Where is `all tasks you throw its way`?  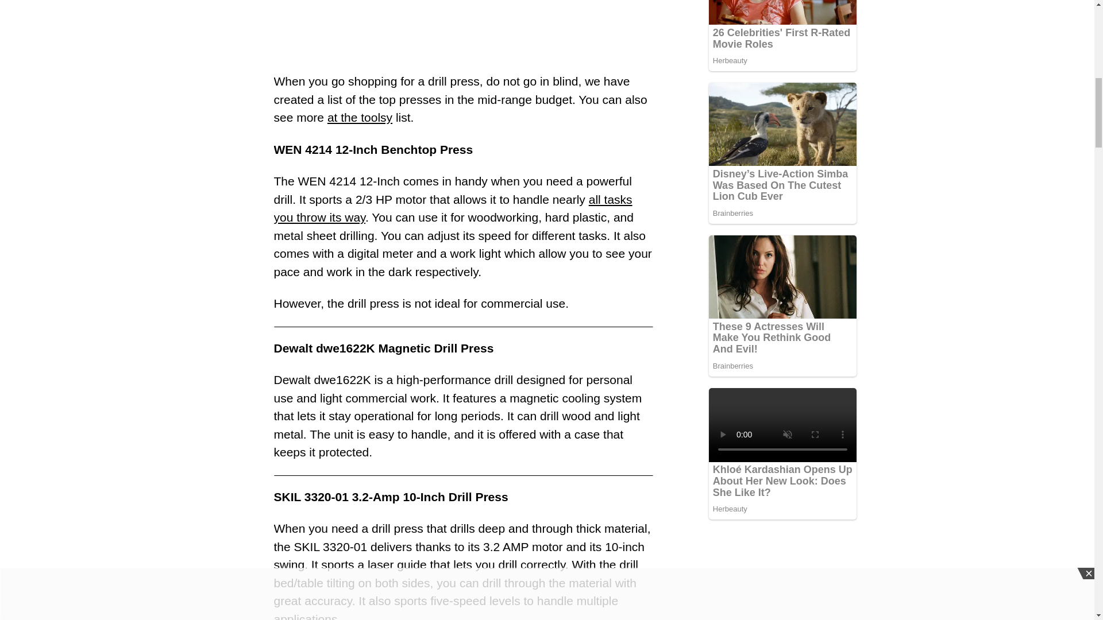
all tasks you throw its way is located at coordinates (453, 208).